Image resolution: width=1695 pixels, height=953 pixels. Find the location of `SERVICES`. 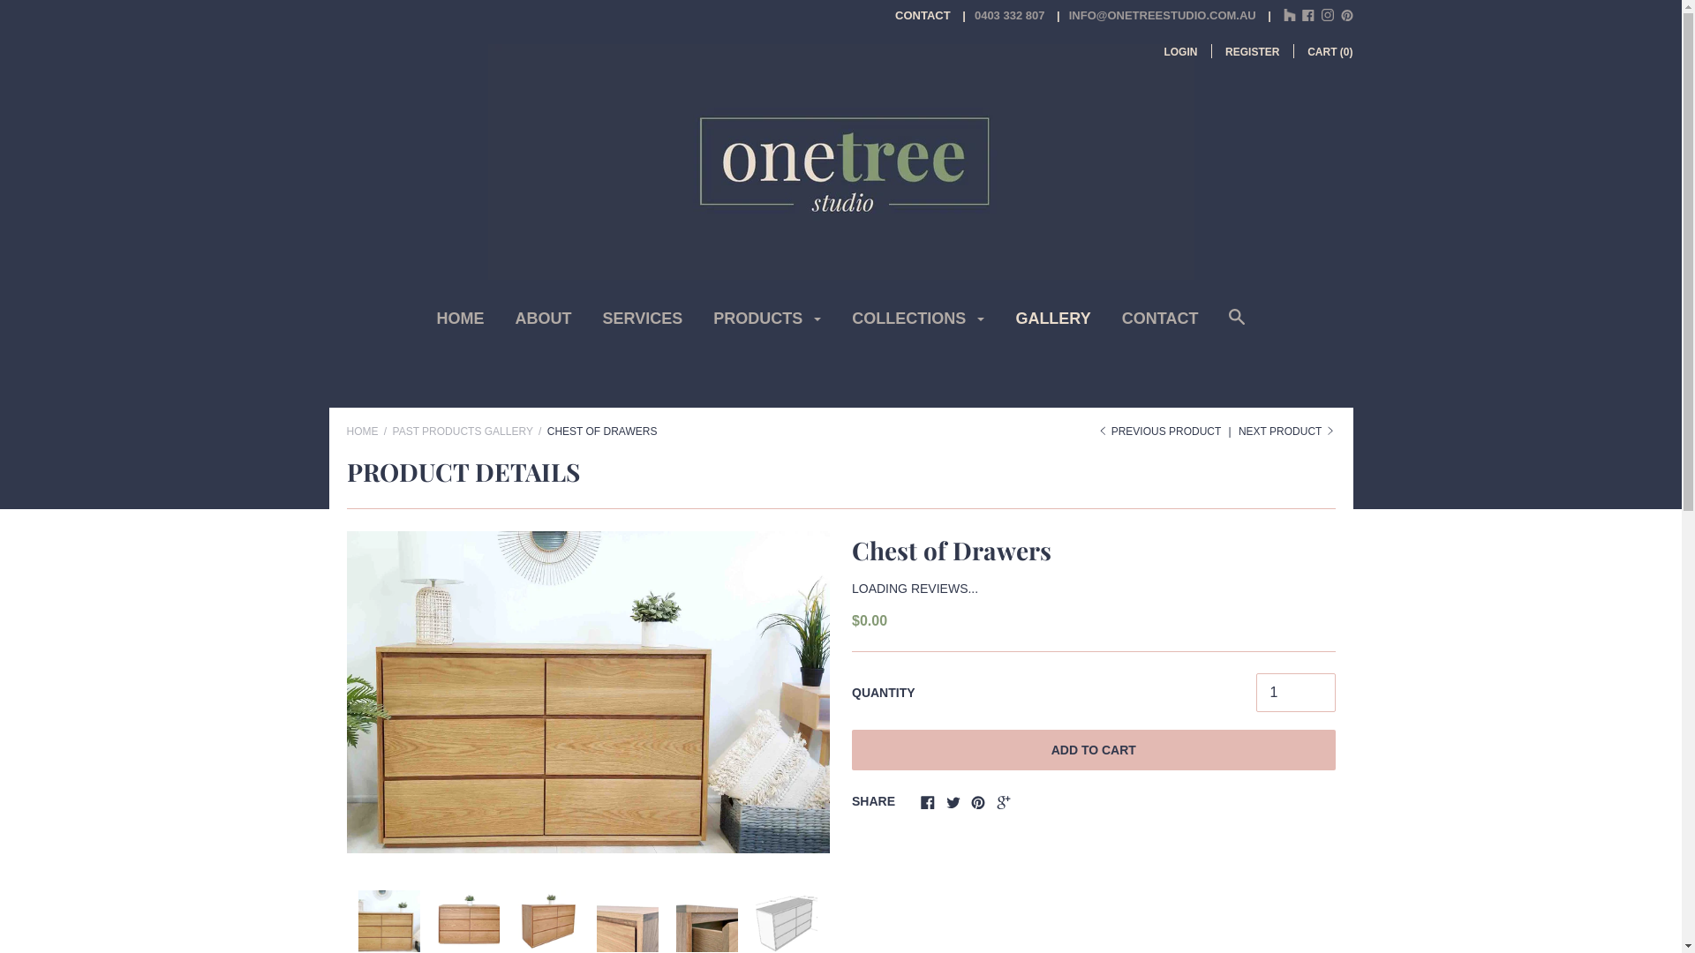

SERVICES is located at coordinates (643, 325).